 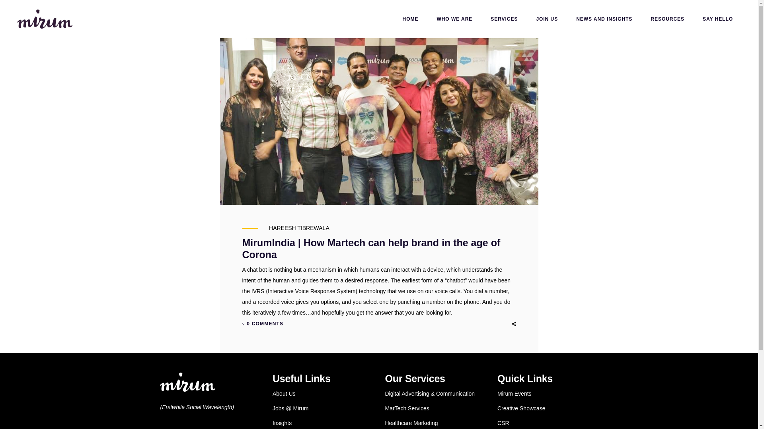 I want to click on SAY HELLO, so click(x=718, y=19).